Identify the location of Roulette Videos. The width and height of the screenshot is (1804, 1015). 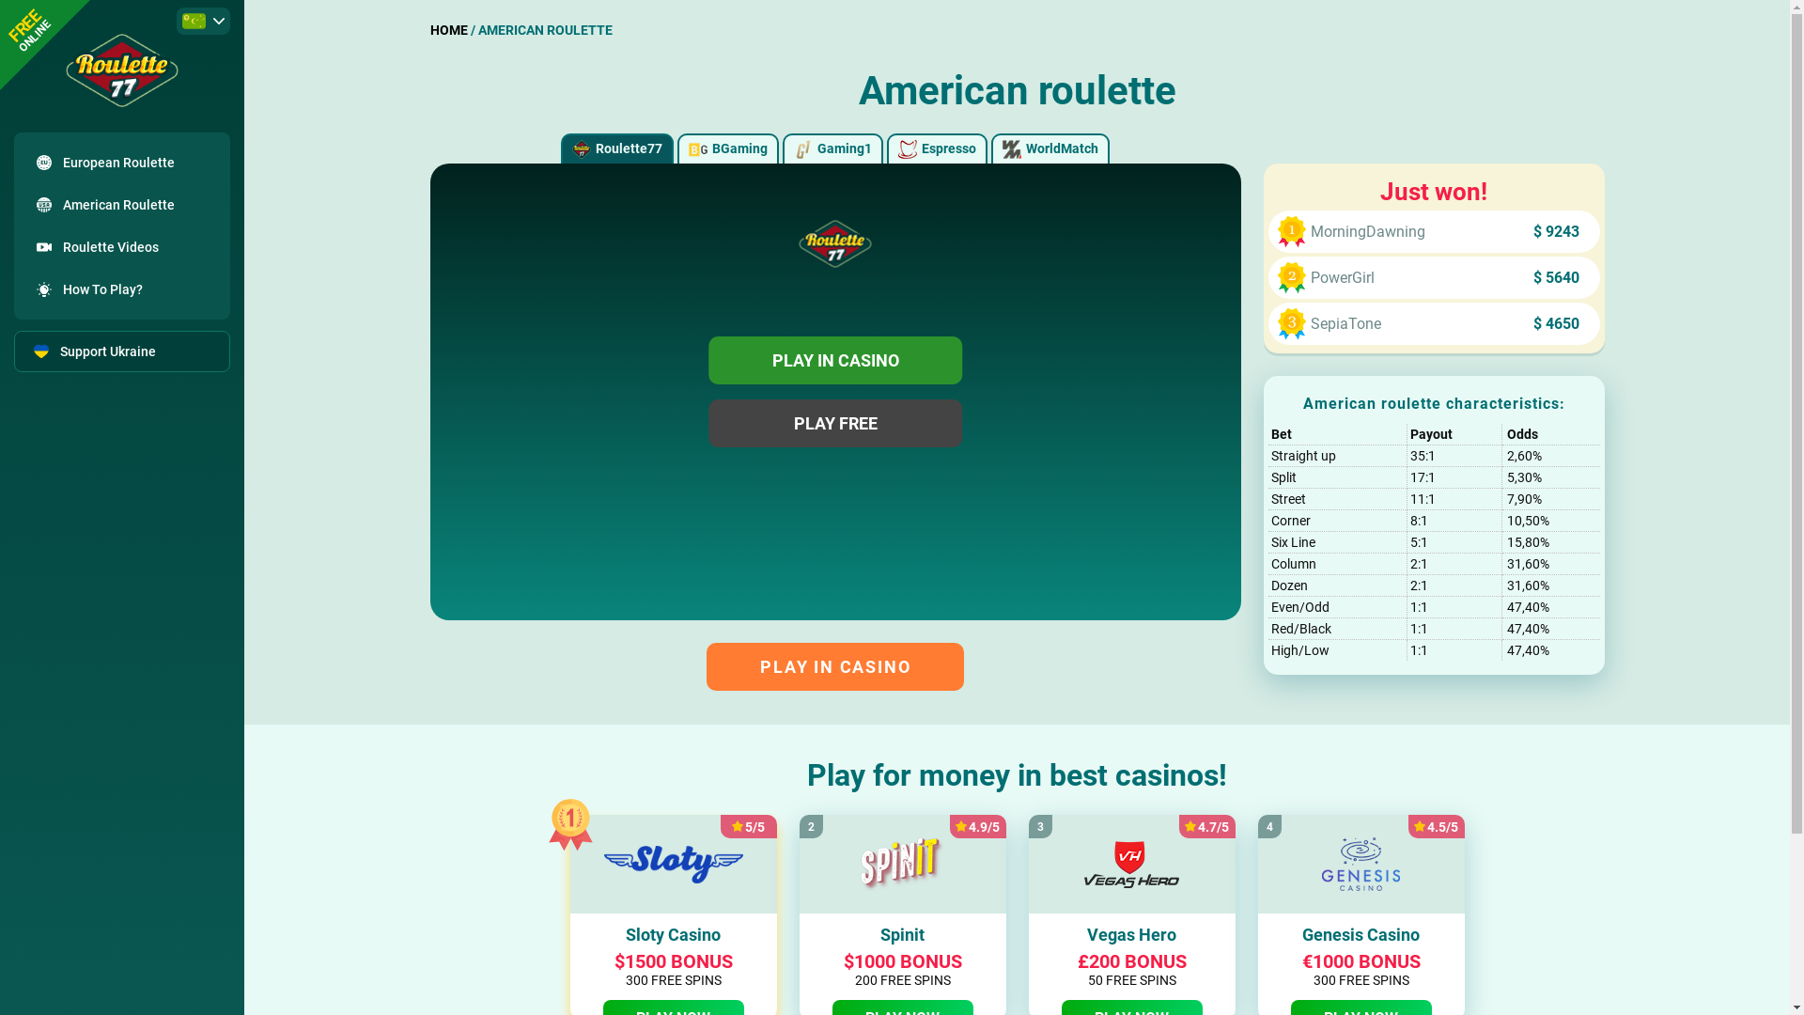
(122, 247).